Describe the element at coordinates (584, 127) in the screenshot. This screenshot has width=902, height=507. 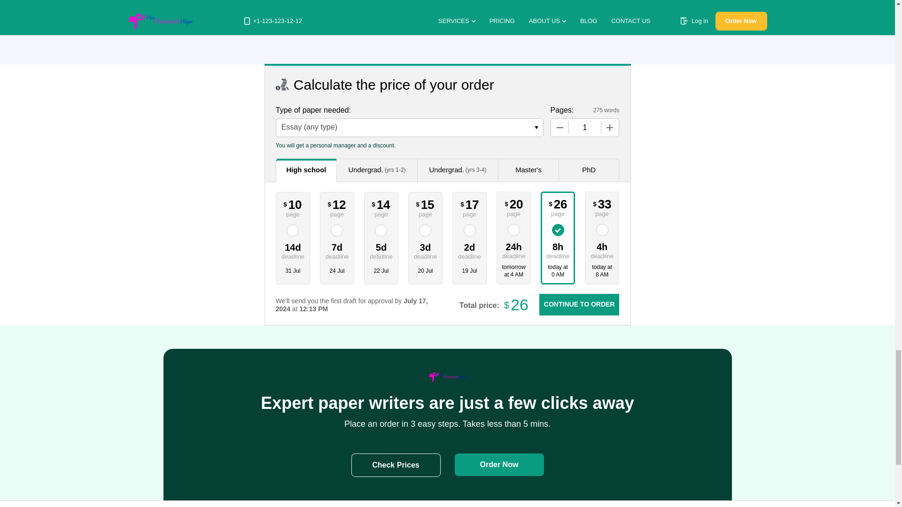
I see `1` at that location.